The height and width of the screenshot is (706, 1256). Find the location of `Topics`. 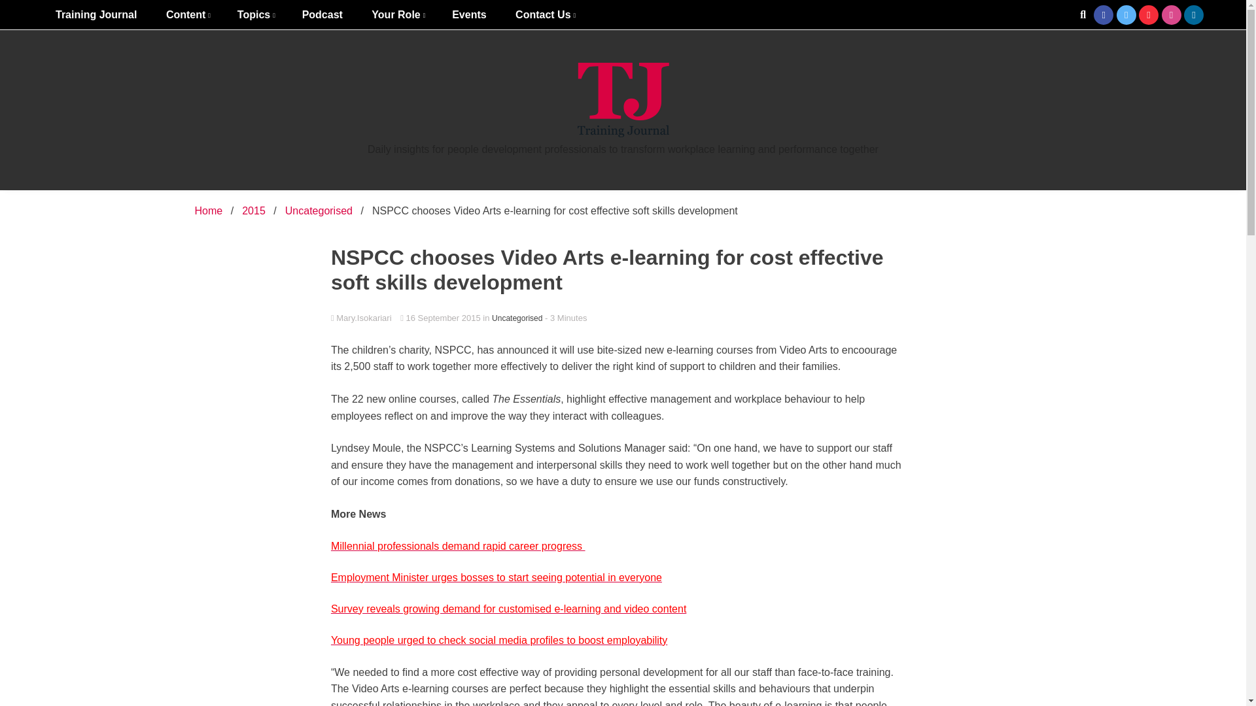

Topics is located at coordinates (255, 14).